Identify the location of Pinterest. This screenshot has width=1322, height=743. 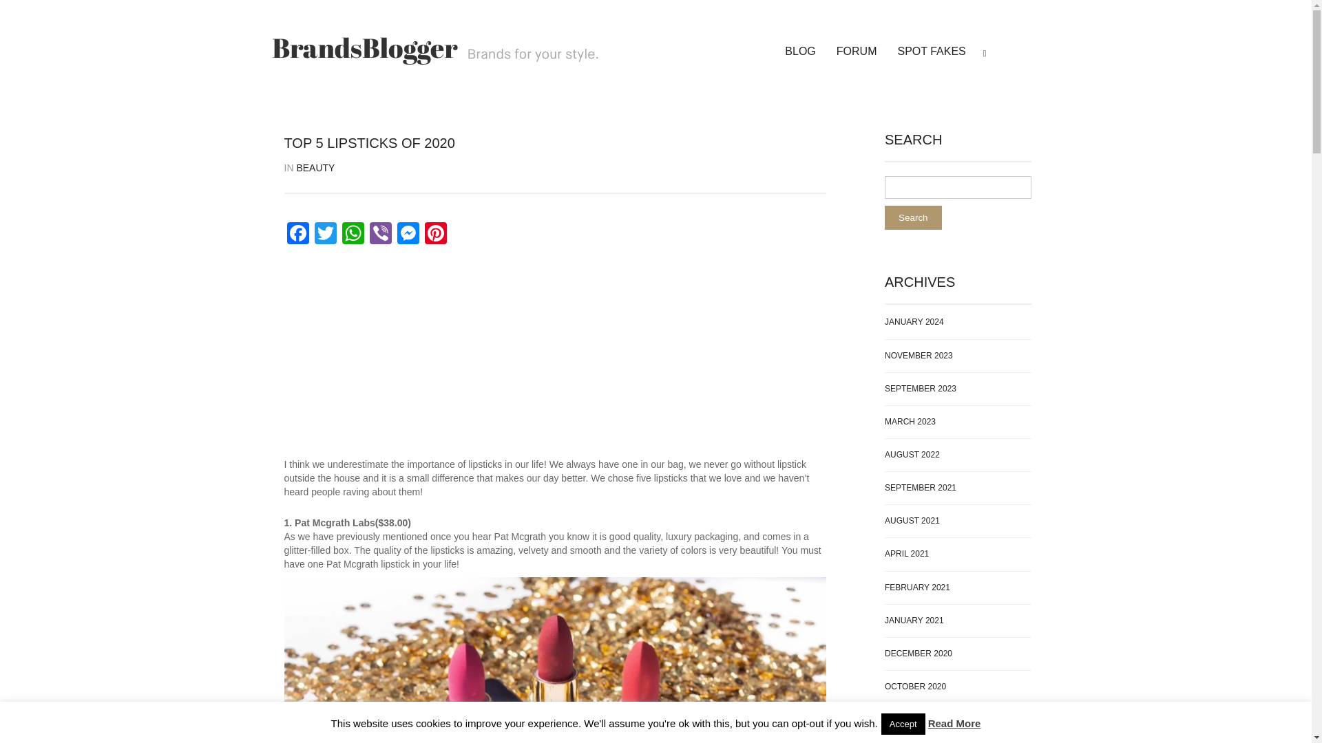
(435, 234).